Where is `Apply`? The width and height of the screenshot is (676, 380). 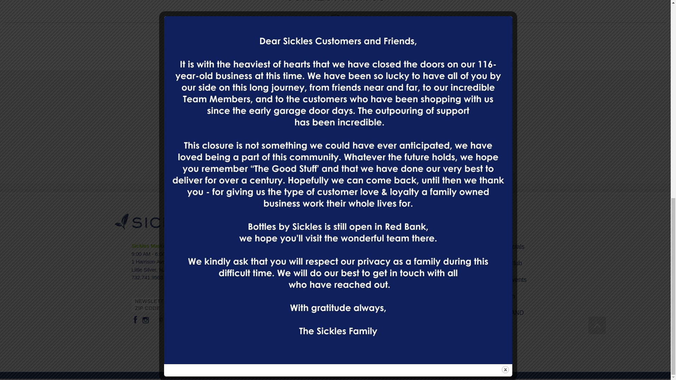
Apply is located at coordinates (437, 151).